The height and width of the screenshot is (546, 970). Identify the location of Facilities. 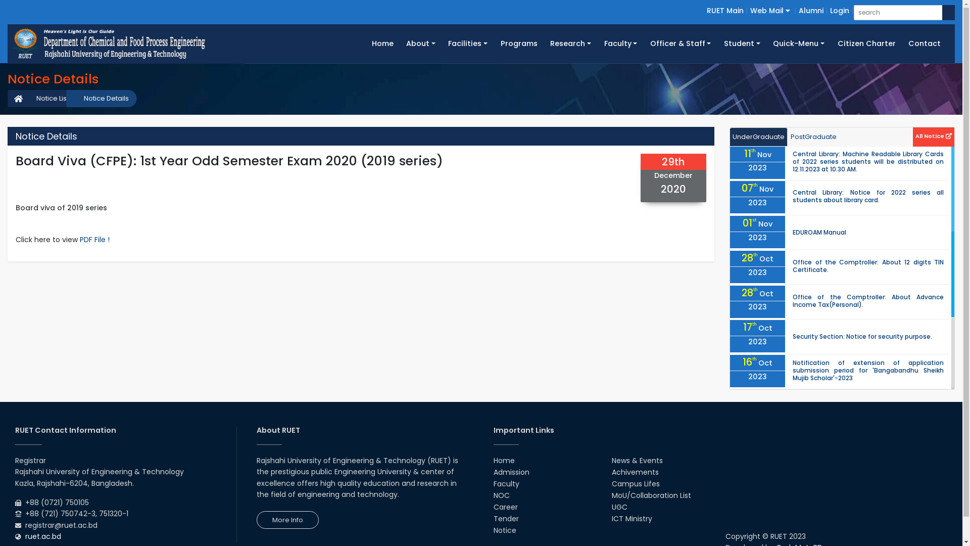
(468, 43).